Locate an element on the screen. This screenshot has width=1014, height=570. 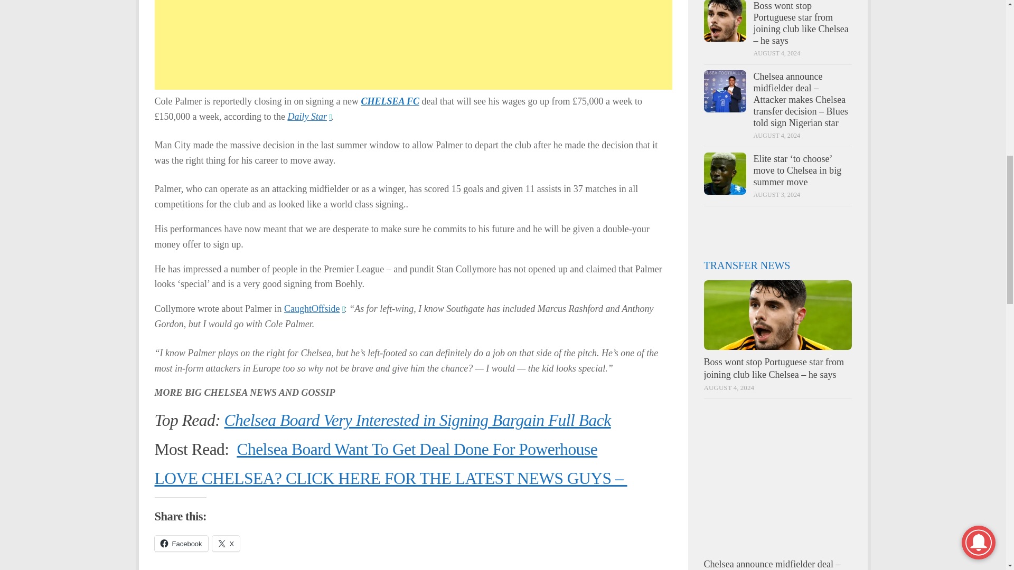
Click to share on Facebook is located at coordinates (181, 544).